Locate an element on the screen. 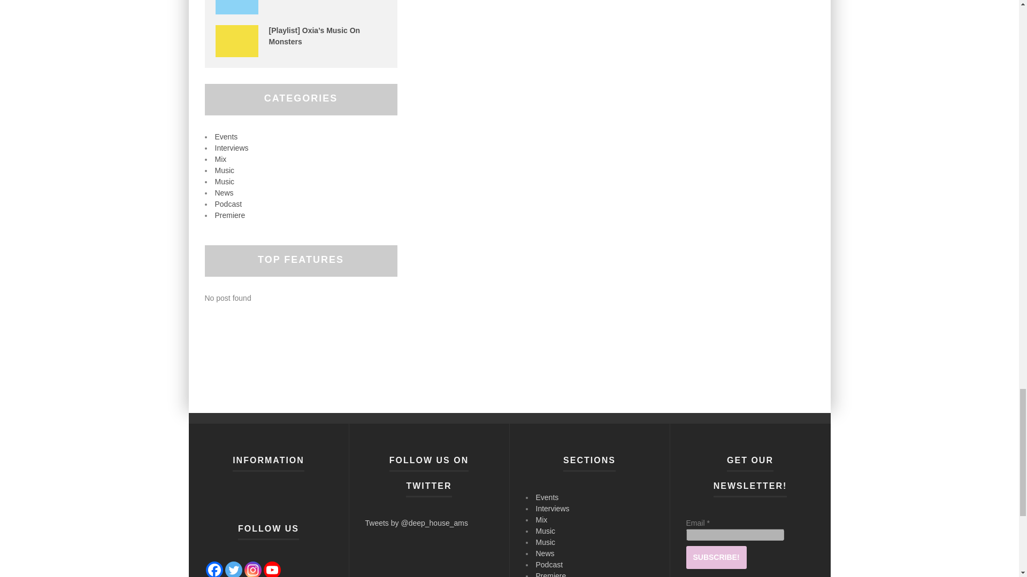  Instagram is located at coordinates (252, 569).